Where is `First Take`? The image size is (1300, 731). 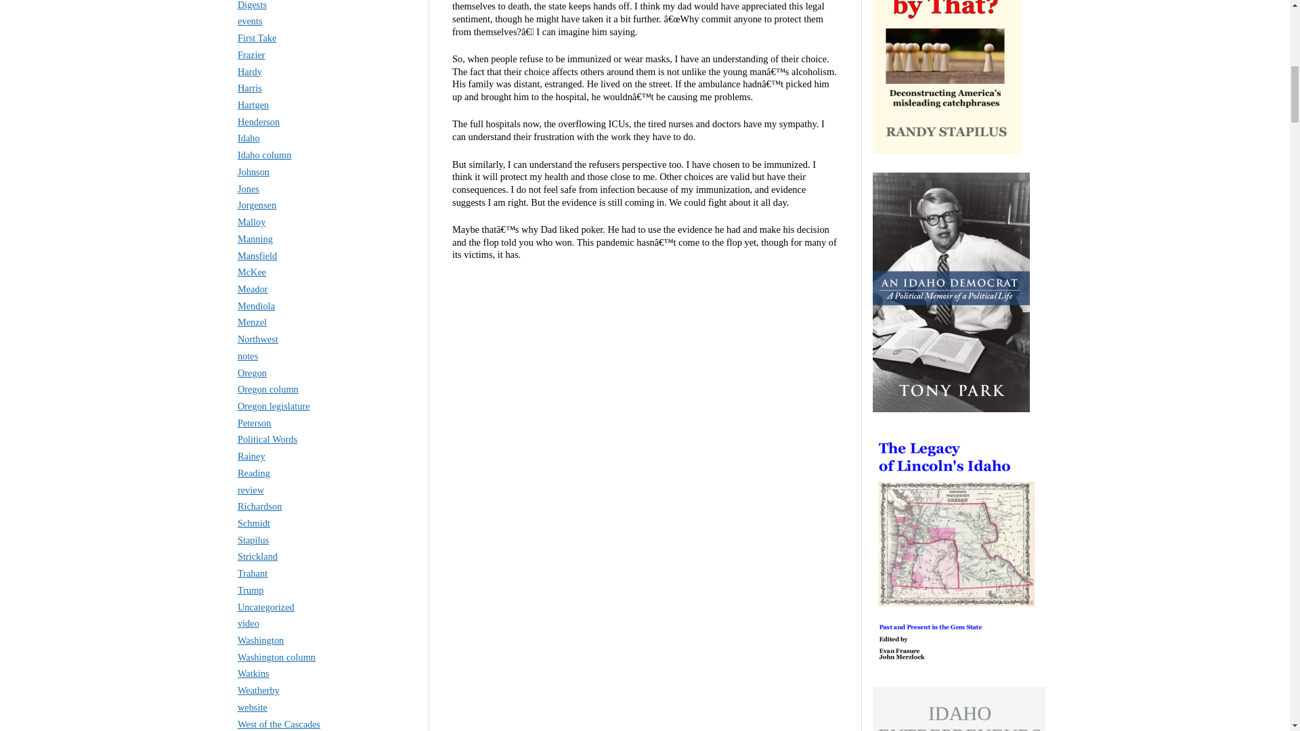
First Take is located at coordinates (257, 37).